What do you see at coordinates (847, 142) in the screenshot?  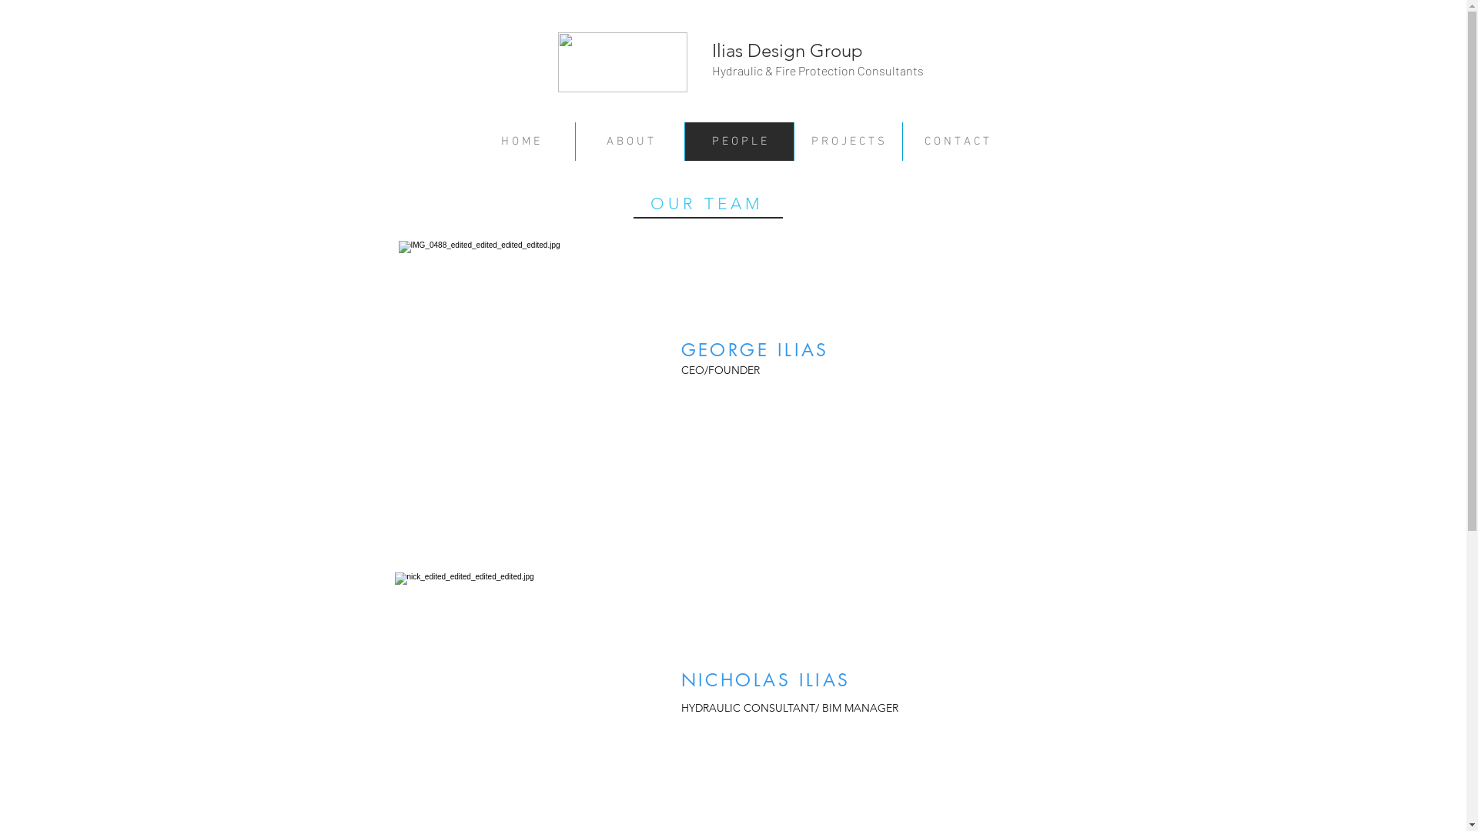 I see `P R O J E C T S` at bounding box center [847, 142].